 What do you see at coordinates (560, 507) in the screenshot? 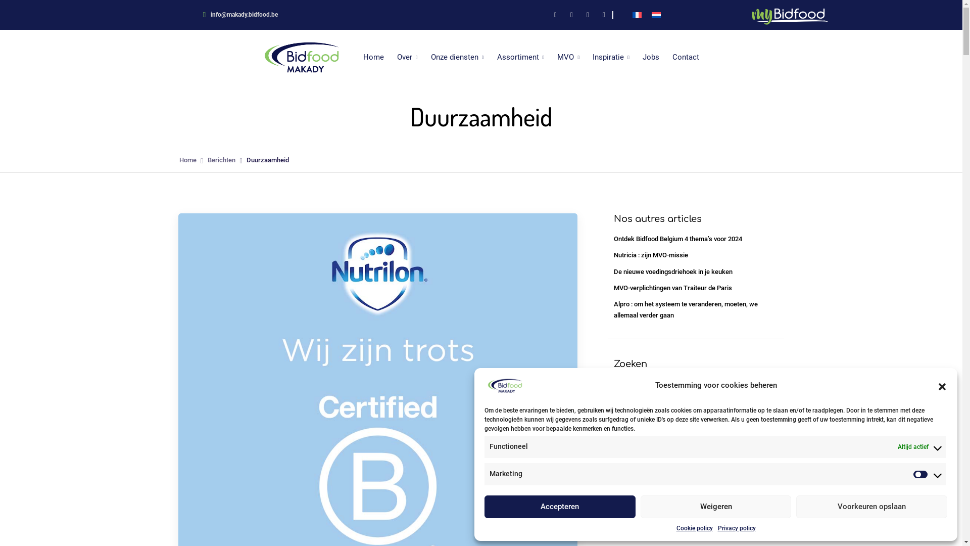
I see `Accepteren` at bounding box center [560, 507].